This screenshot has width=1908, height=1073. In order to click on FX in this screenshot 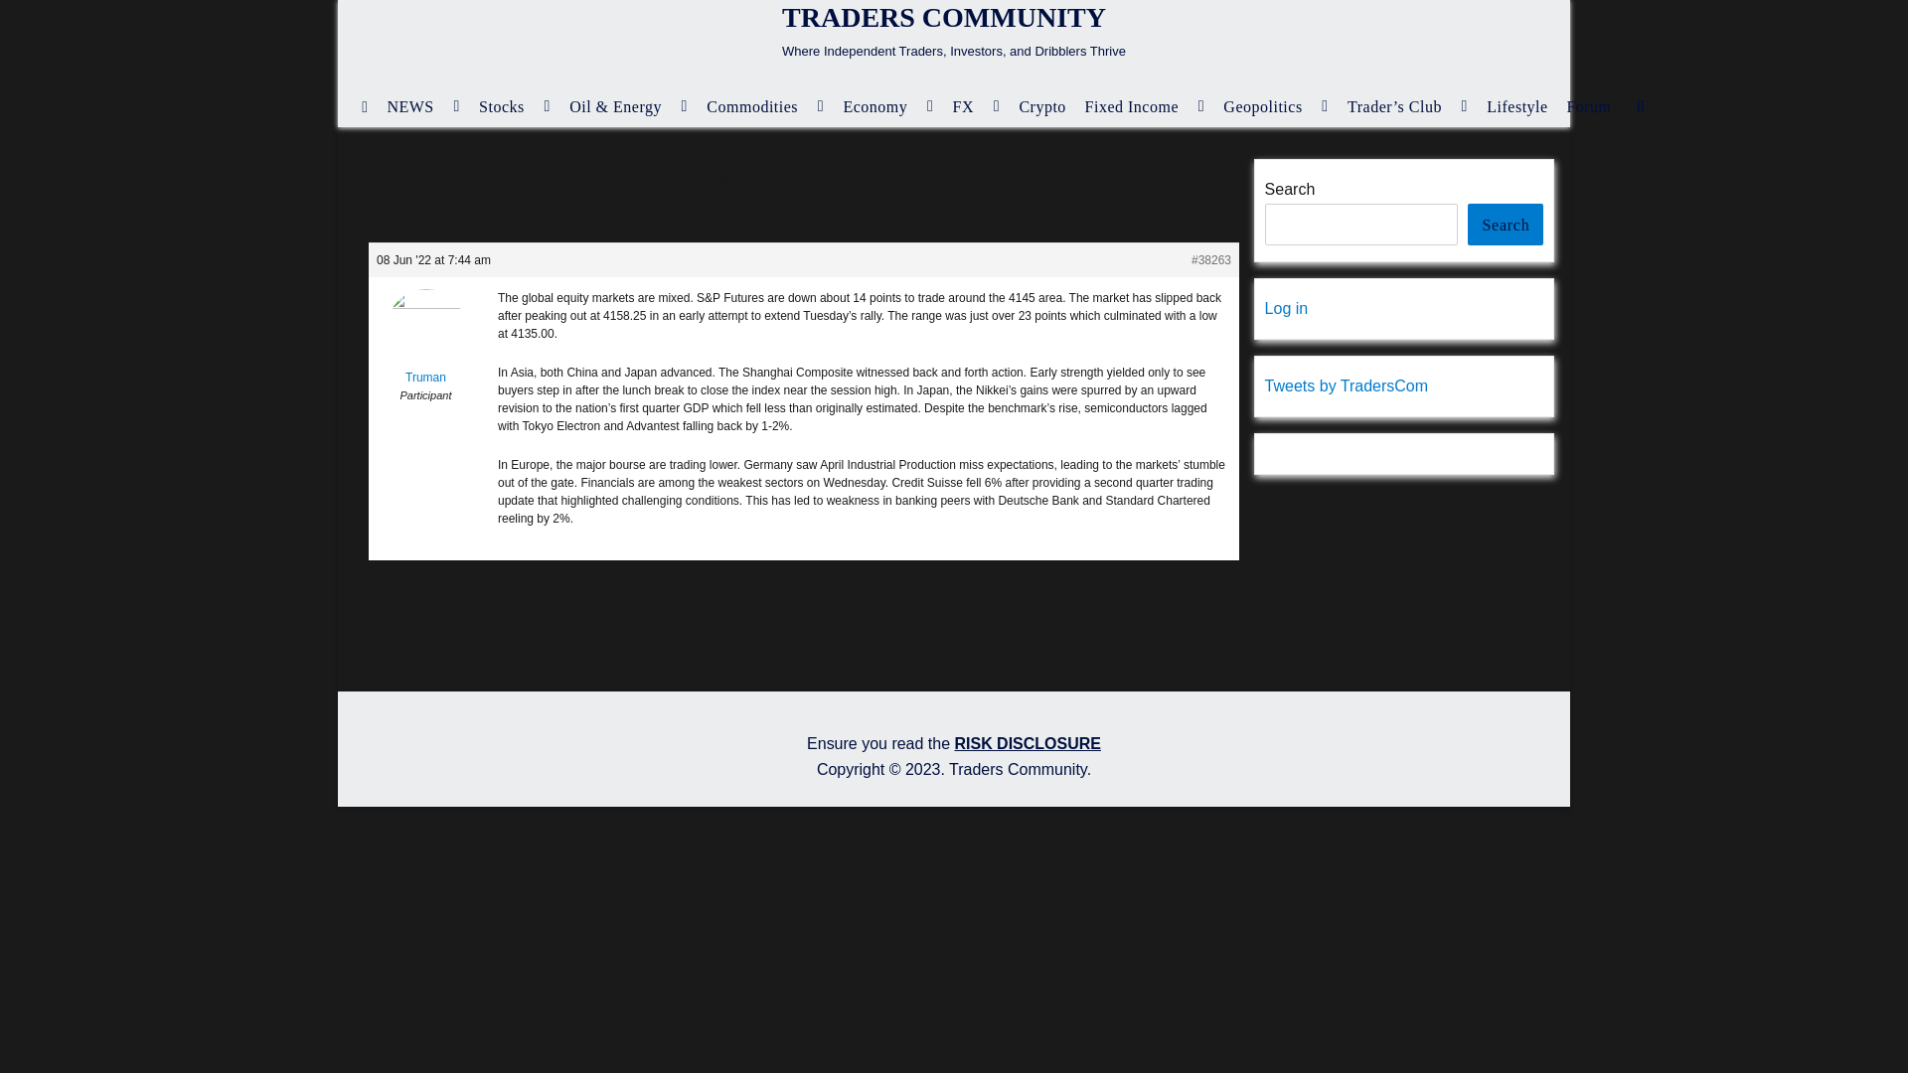, I will do `click(976, 106)`.